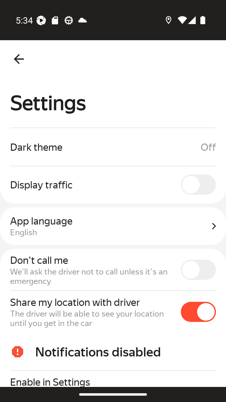 Image resolution: width=226 pixels, height=402 pixels. What do you see at coordinates (19, 59) in the screenshot?
I see `Back` at bounding box center [19, 59].